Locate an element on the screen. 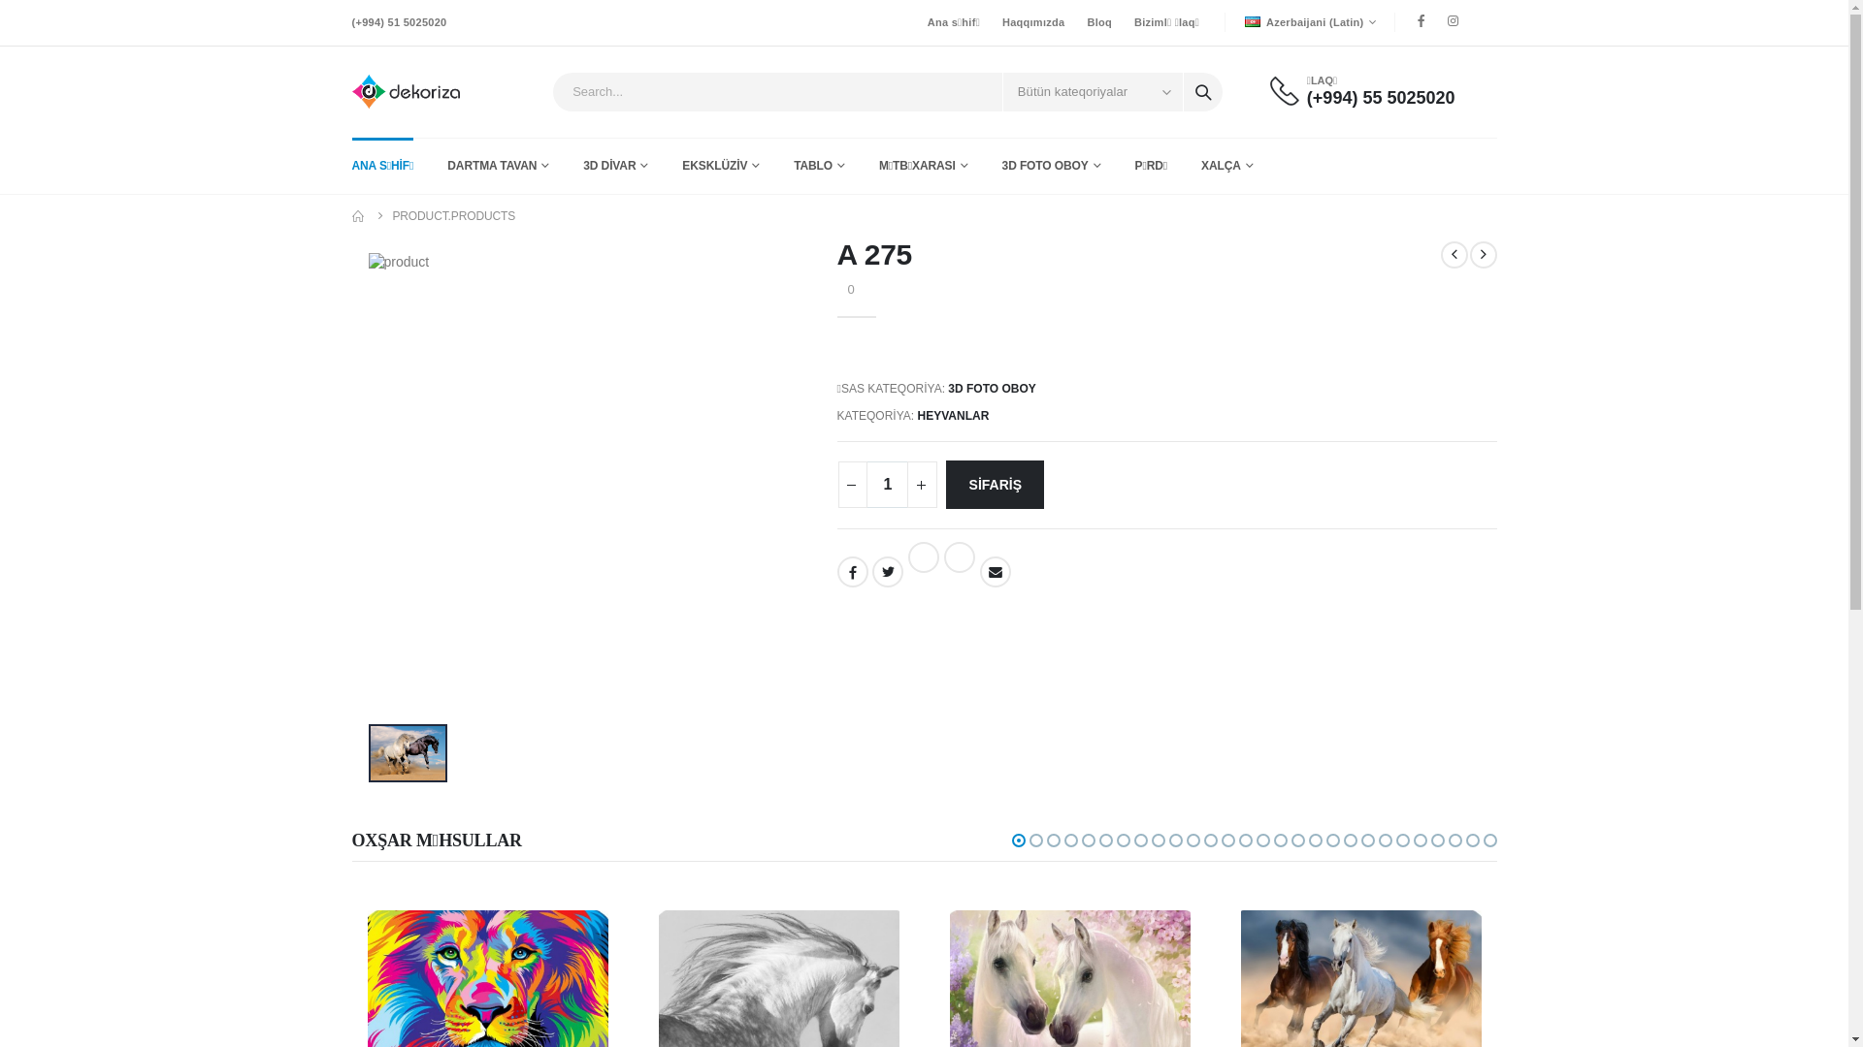 This screenshot has width=1863, height=1047. dot is located at coordinates (1140, 841).